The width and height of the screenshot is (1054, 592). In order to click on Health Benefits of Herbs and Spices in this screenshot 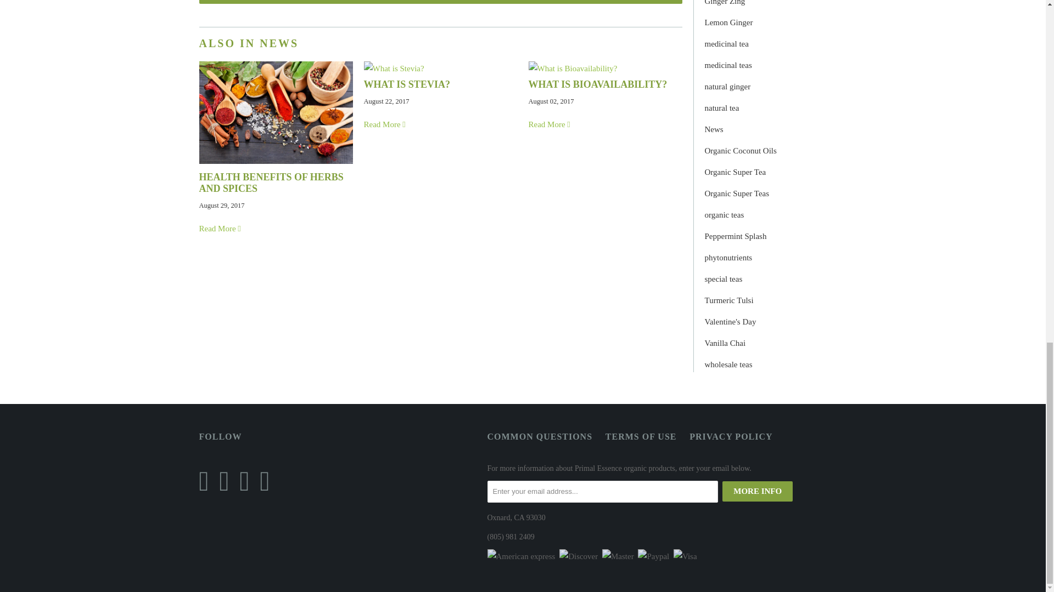, I will do `click(276, 161)`.